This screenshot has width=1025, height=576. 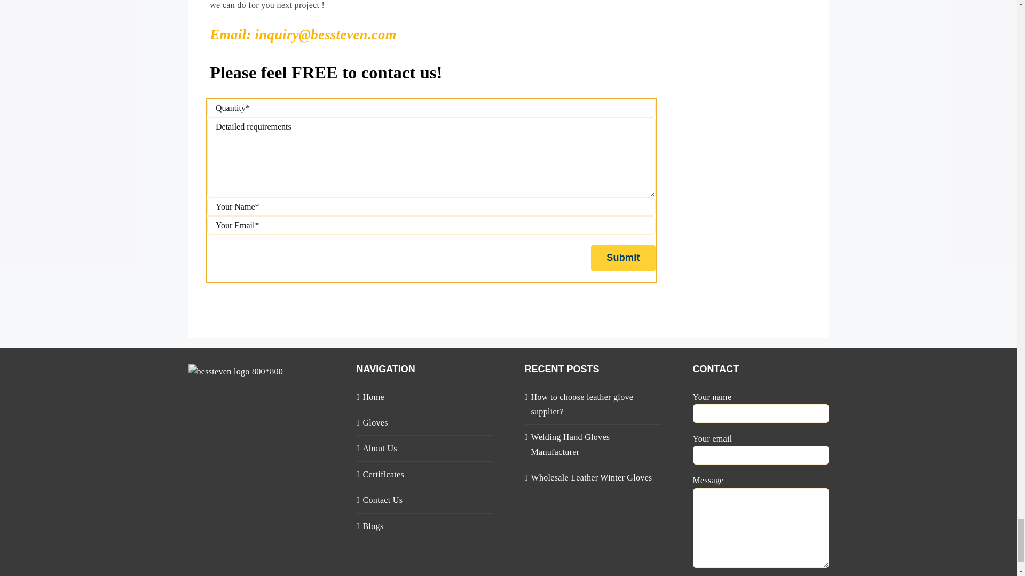 I want to click on Submit, so click(x=624, y=258).